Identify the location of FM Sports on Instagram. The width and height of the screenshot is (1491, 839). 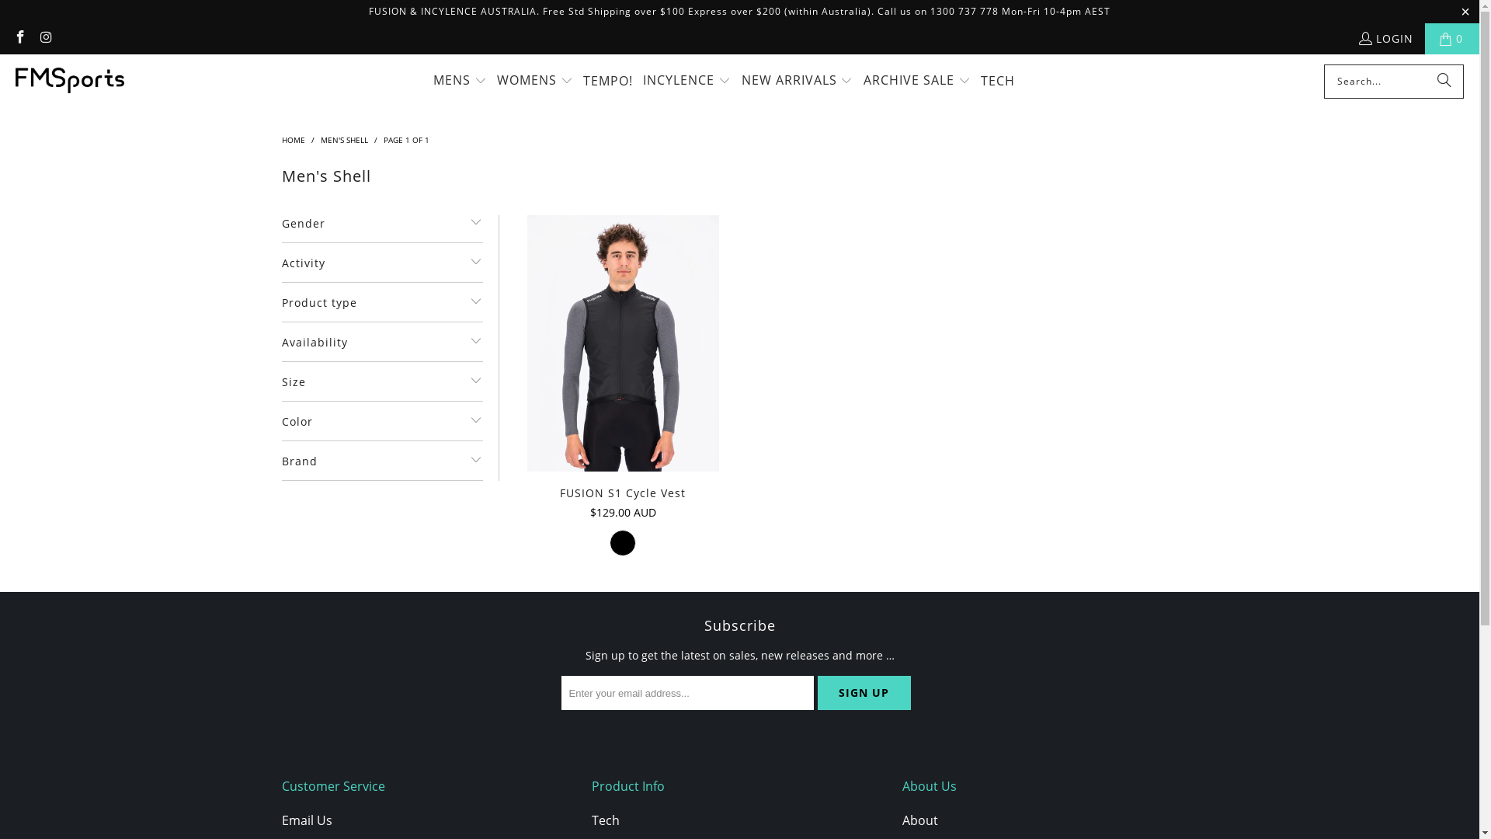
(46, 39).